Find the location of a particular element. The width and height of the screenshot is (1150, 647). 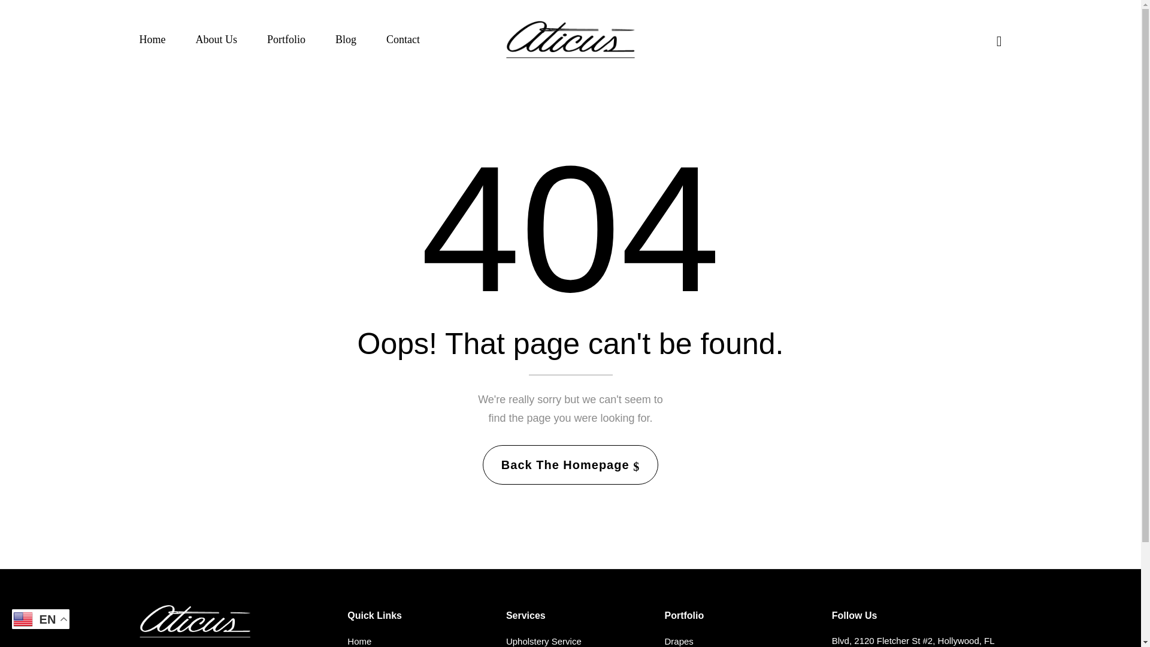

About Us is located at coordinates (216, 40).